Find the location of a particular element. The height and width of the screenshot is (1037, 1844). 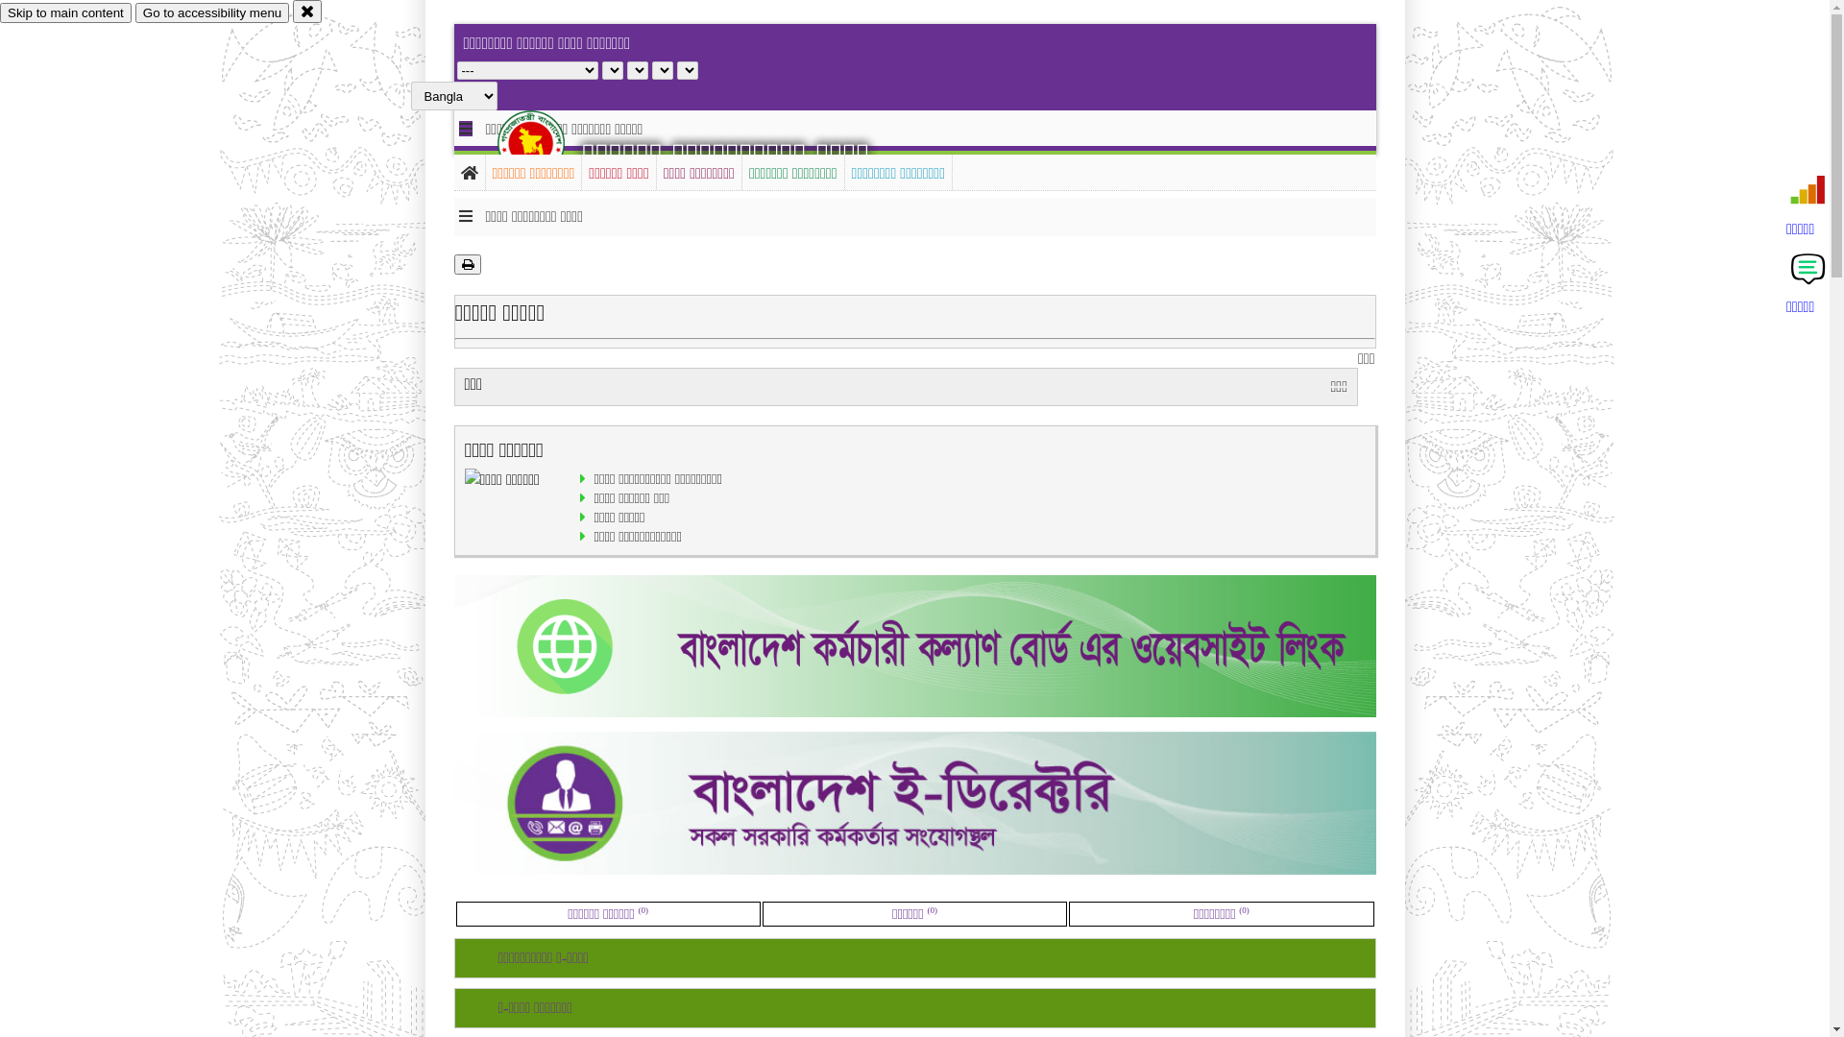


                
             is located at coordinates (547, 143).